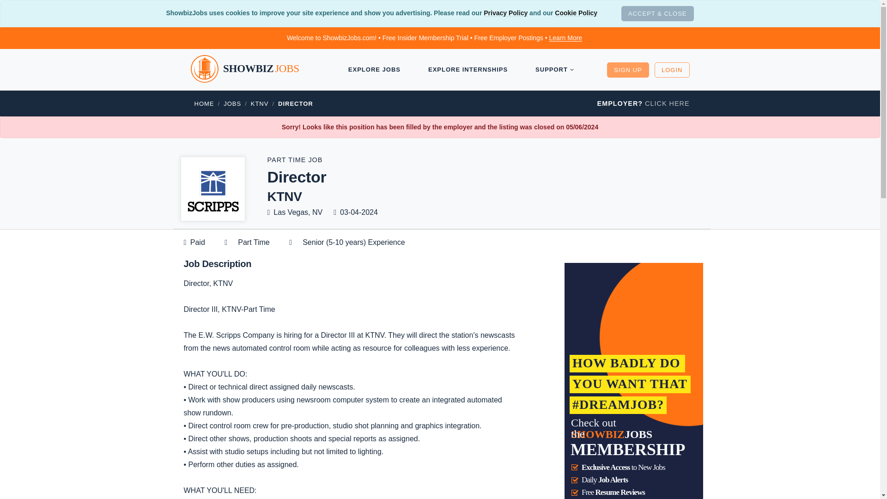 Image resolution: width=887 pixels, height=499 pixels. Describe the element at coordinates (643, 103) in the screenshot. I see `EMPLOYER? CLICK HERE` at that location.